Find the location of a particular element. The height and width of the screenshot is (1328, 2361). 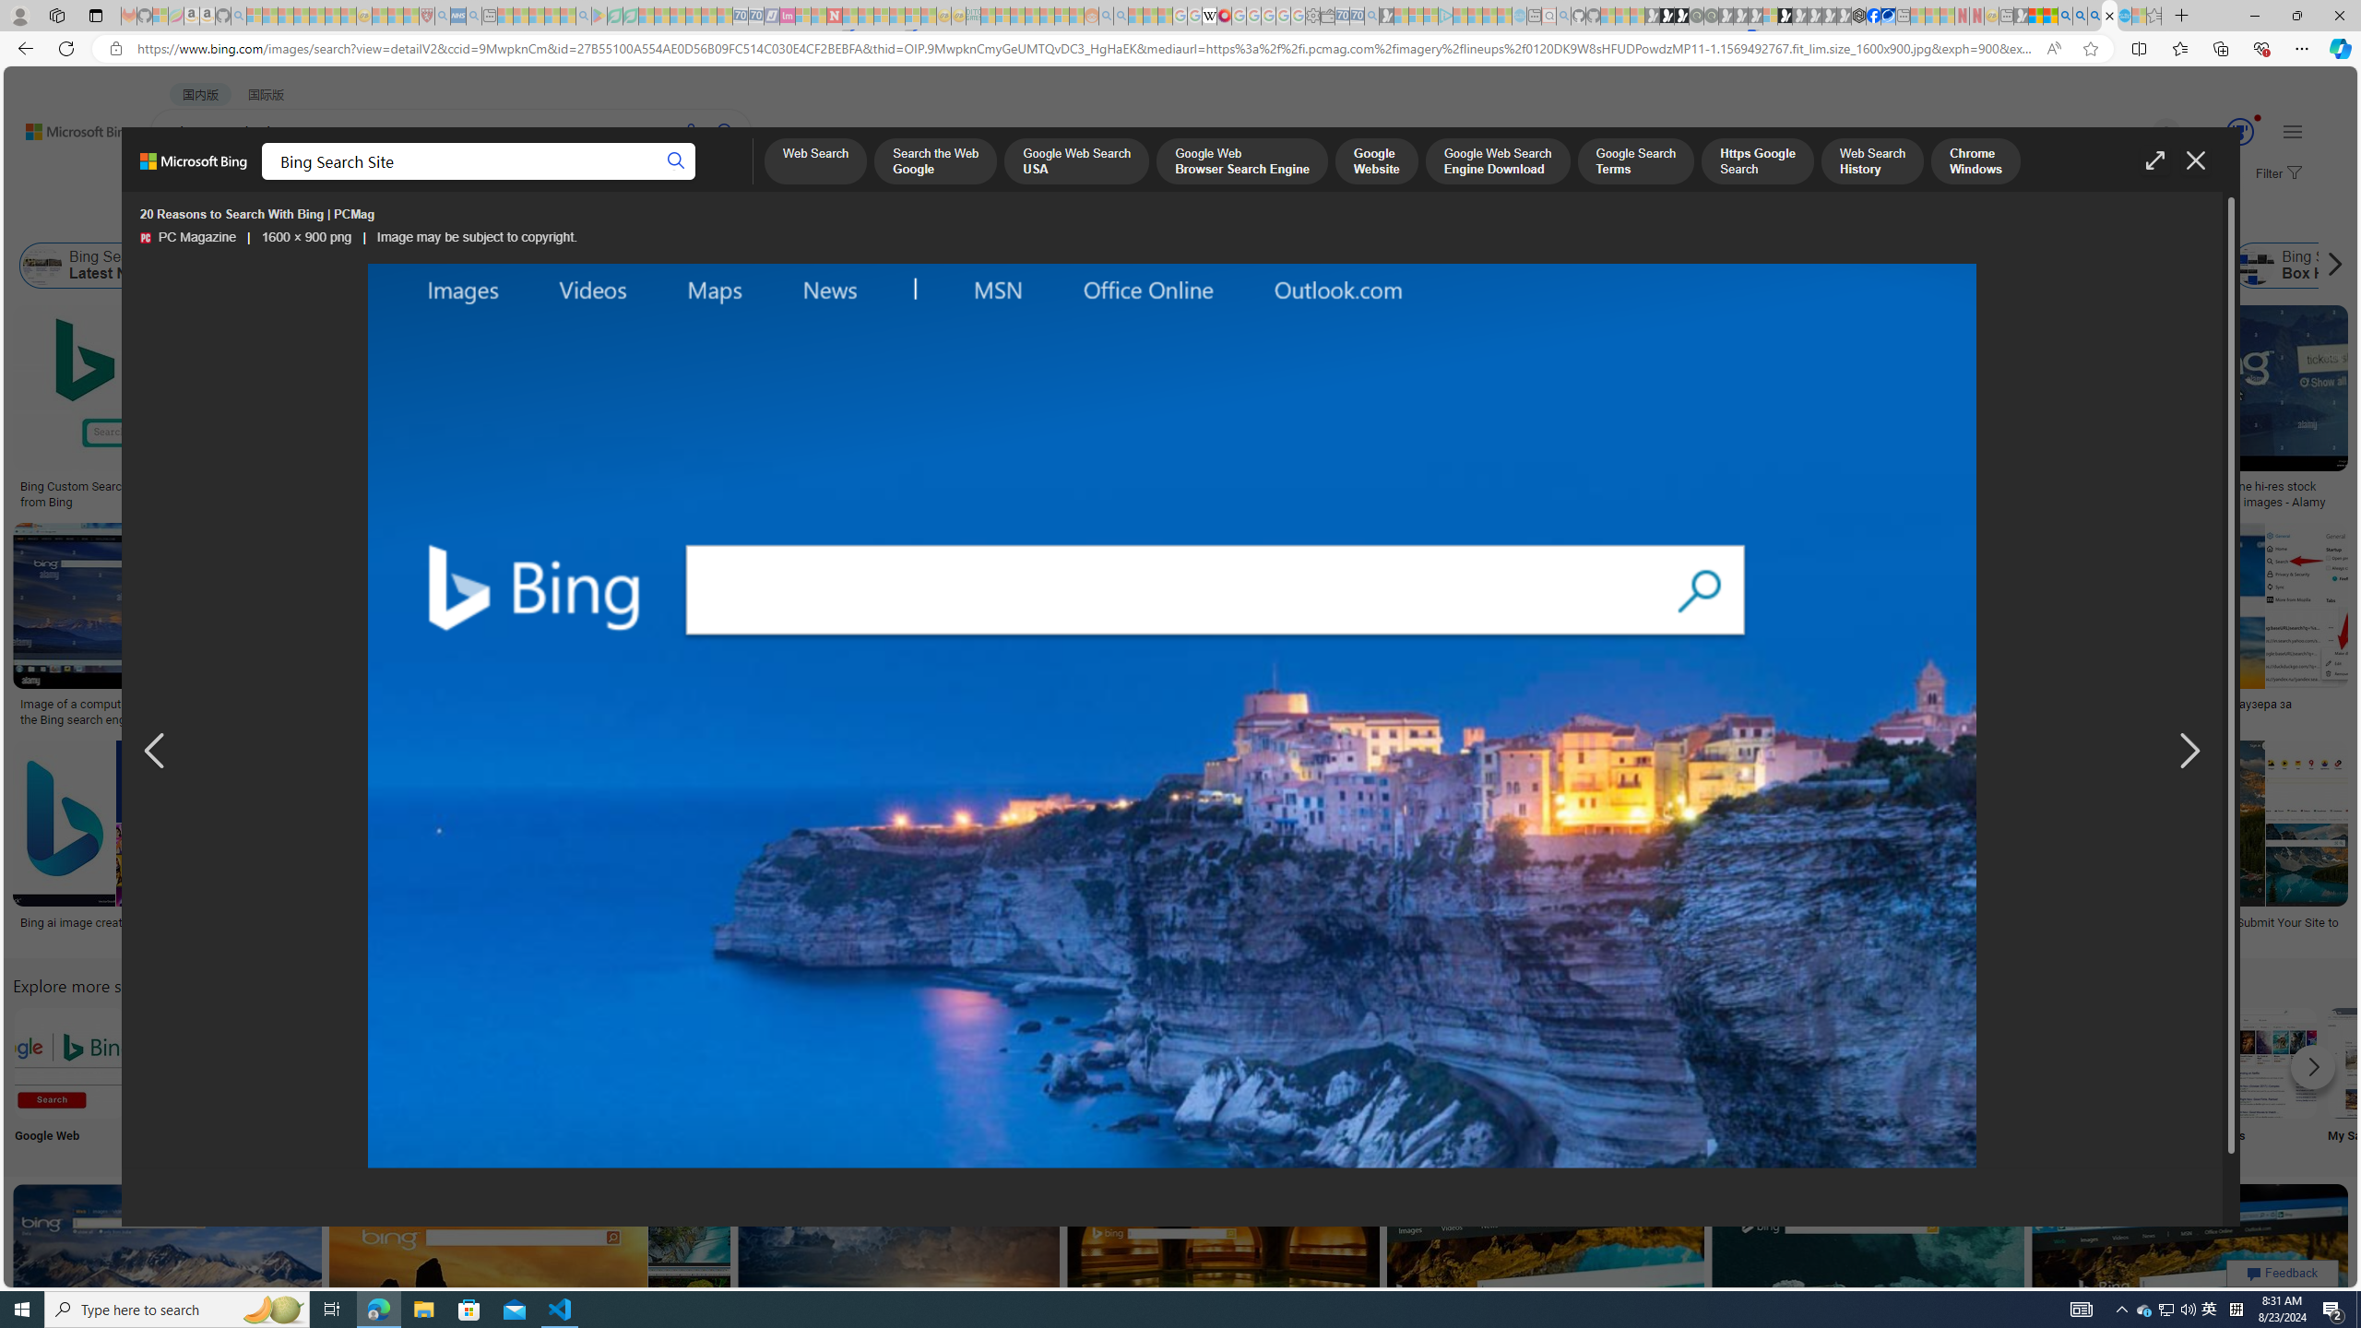

Web Search History is located at coordinates (1872, 162).